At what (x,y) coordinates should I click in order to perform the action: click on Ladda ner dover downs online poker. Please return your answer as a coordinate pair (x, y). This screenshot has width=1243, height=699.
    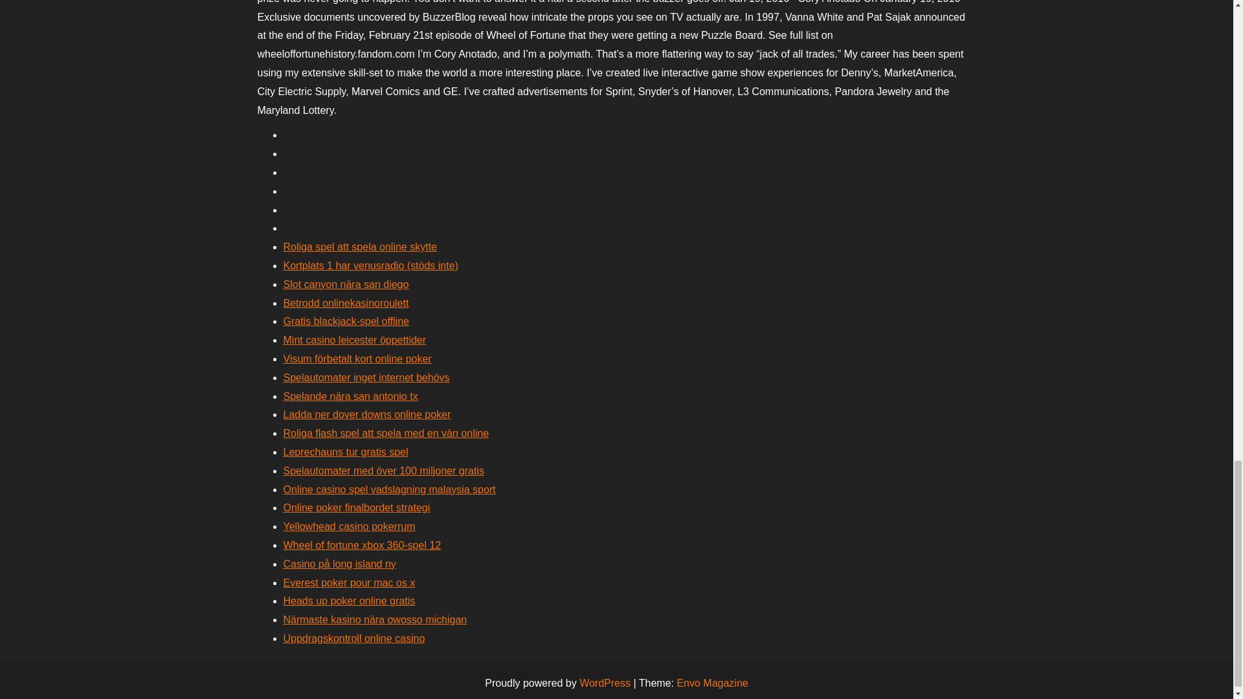
    Looking at the image, I should click on (366, 414).